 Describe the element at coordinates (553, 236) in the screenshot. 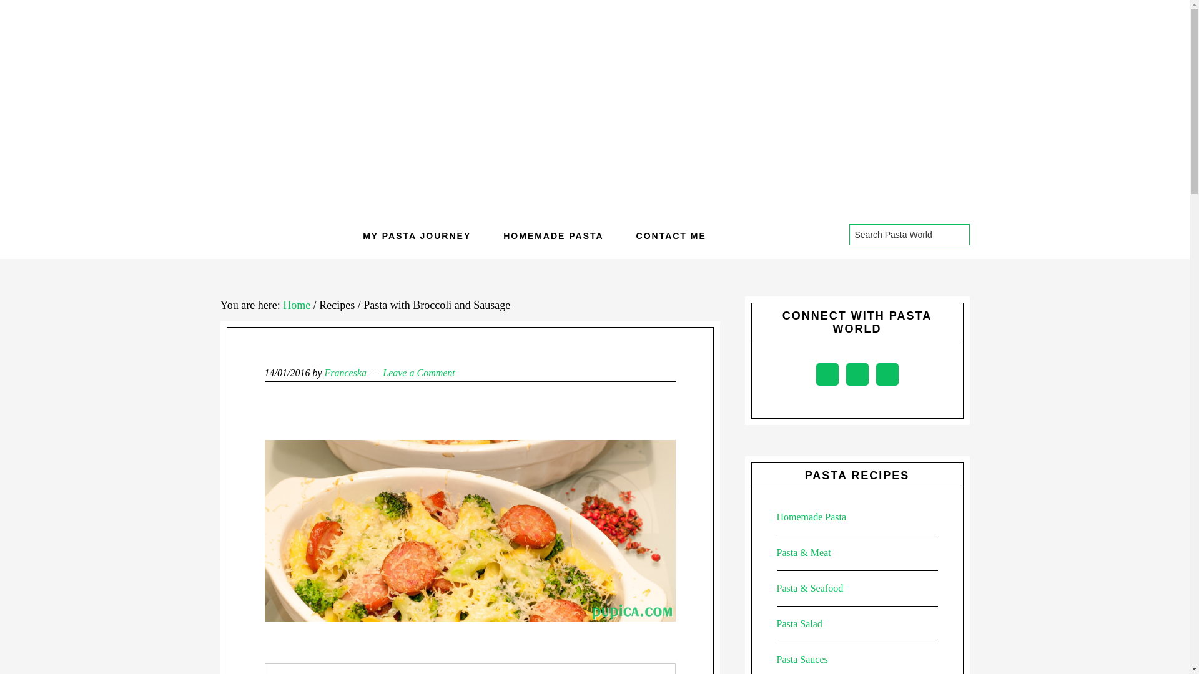

I see `Making fresh pasta at home` at that location.